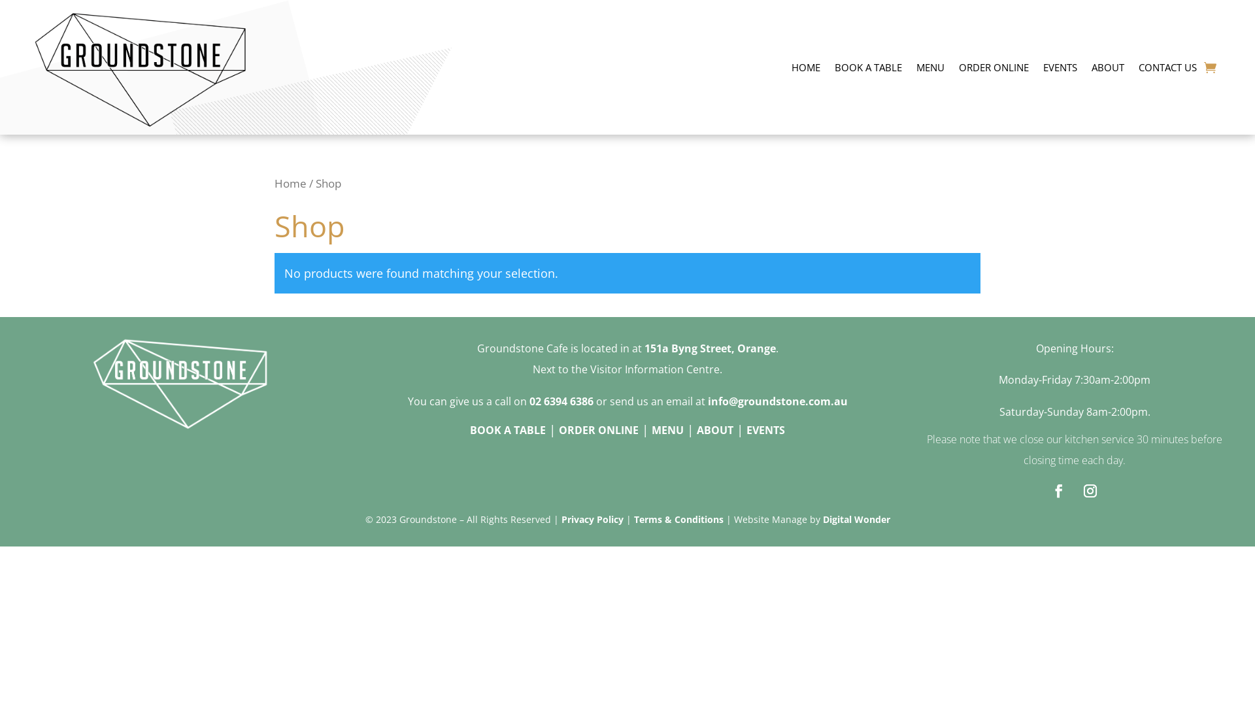  Describe the element at coordinates (715, 430) in the screenshot. I see `ABOUT` at that location.